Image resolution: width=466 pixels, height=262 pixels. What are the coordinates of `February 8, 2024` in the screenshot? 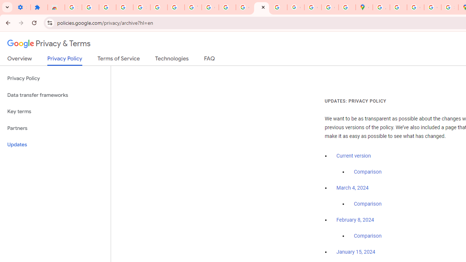 It's located at (355, 220).